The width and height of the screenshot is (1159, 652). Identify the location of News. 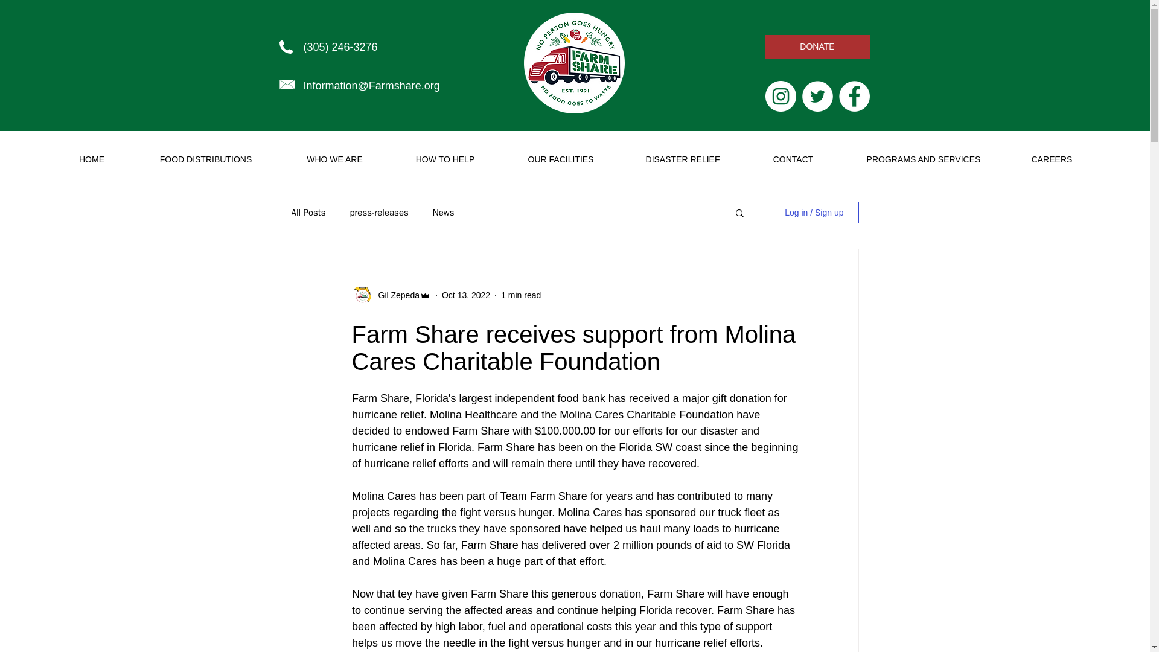
(443, 212).